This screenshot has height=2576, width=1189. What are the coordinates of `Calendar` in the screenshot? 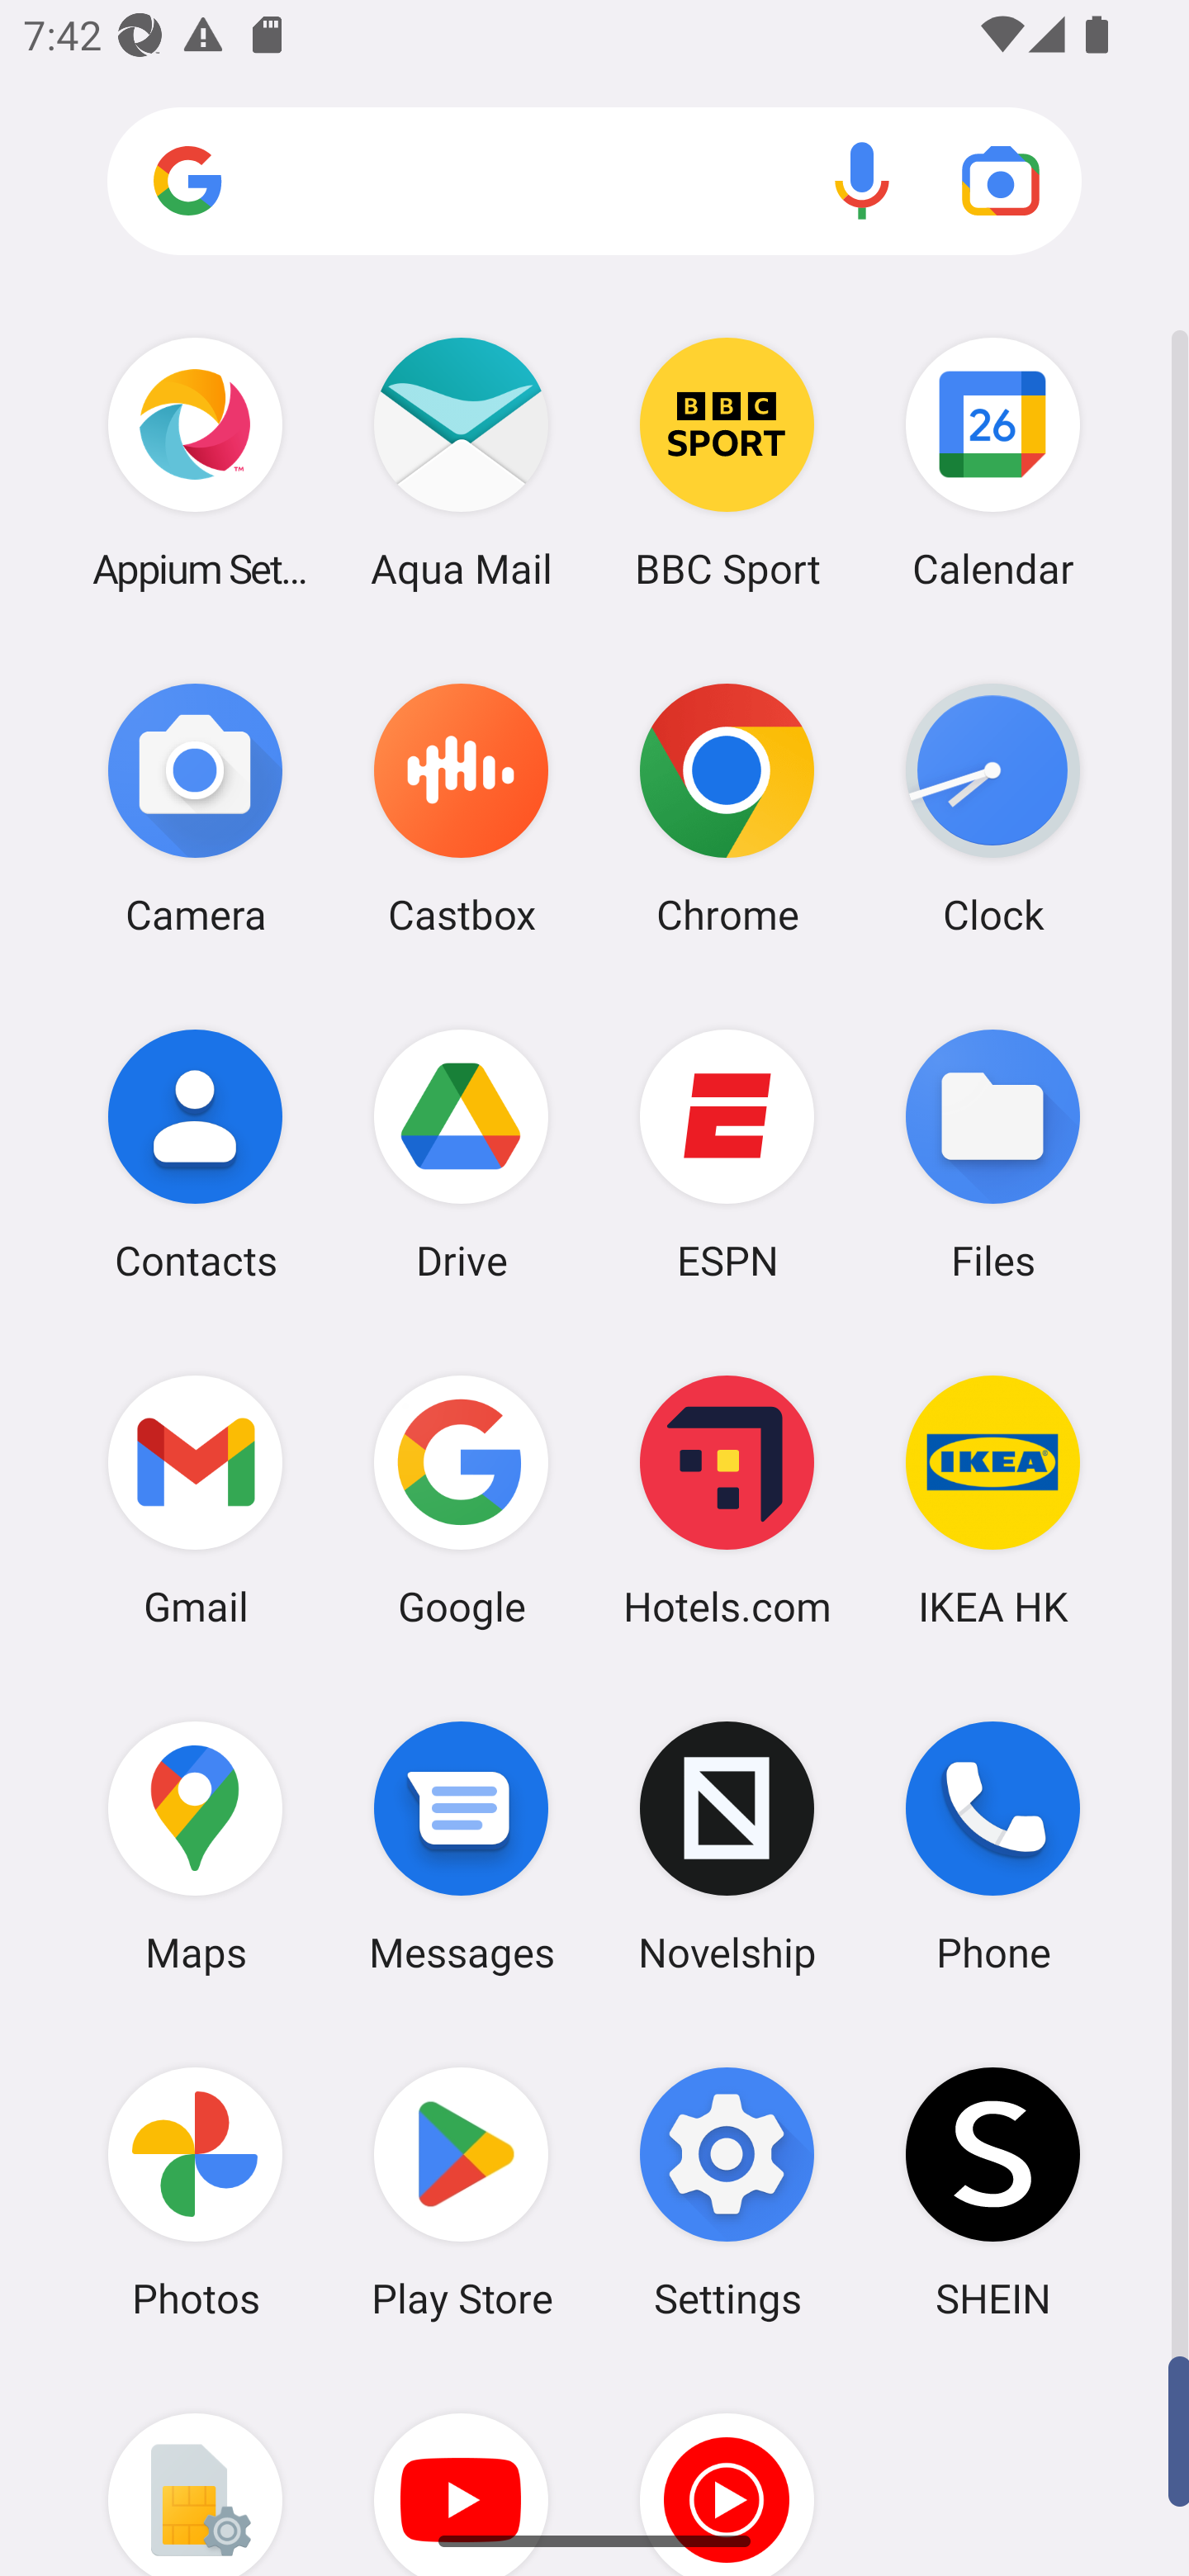 It's located at (992, 462).